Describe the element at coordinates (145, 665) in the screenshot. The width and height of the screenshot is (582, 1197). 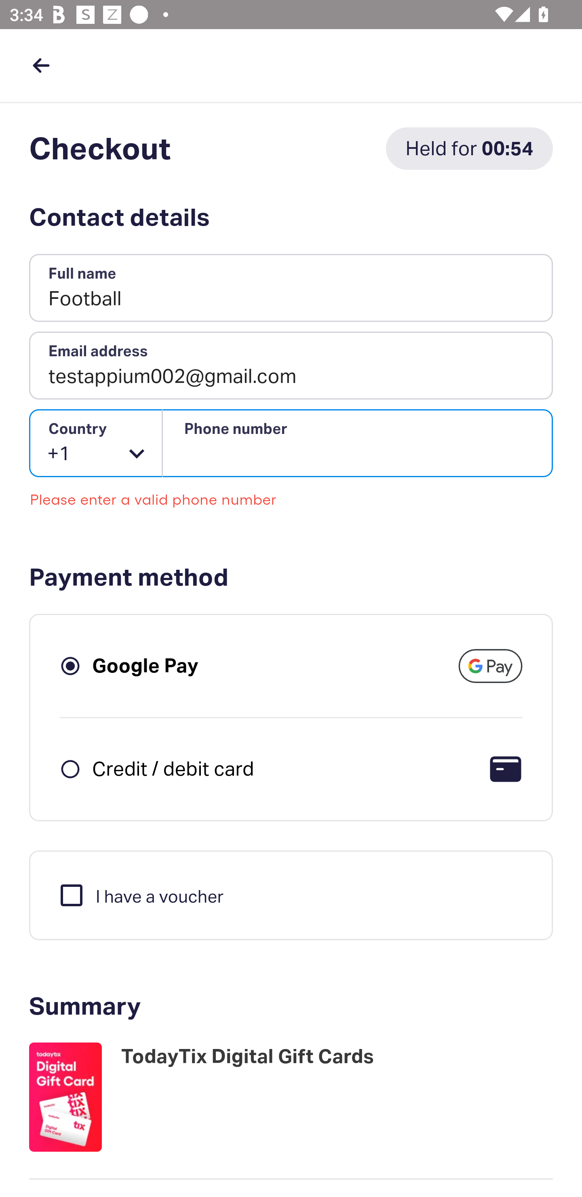
I see `Google Pay` at that location.